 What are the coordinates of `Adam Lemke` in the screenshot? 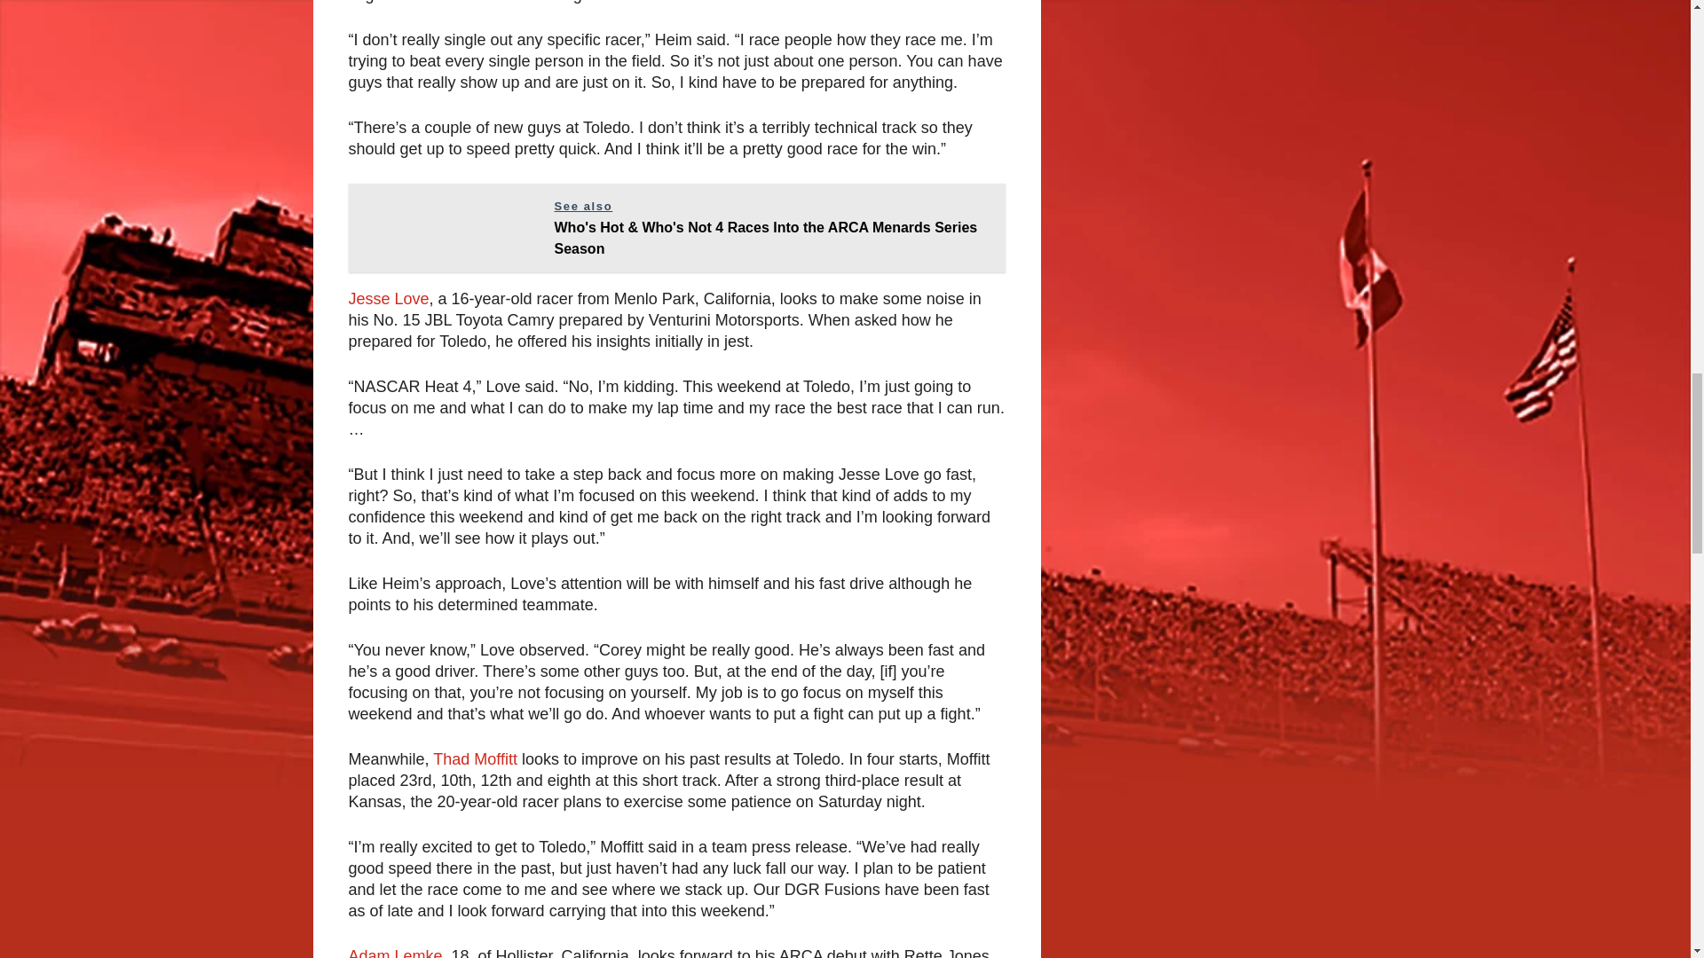 It's located at (394, 953).